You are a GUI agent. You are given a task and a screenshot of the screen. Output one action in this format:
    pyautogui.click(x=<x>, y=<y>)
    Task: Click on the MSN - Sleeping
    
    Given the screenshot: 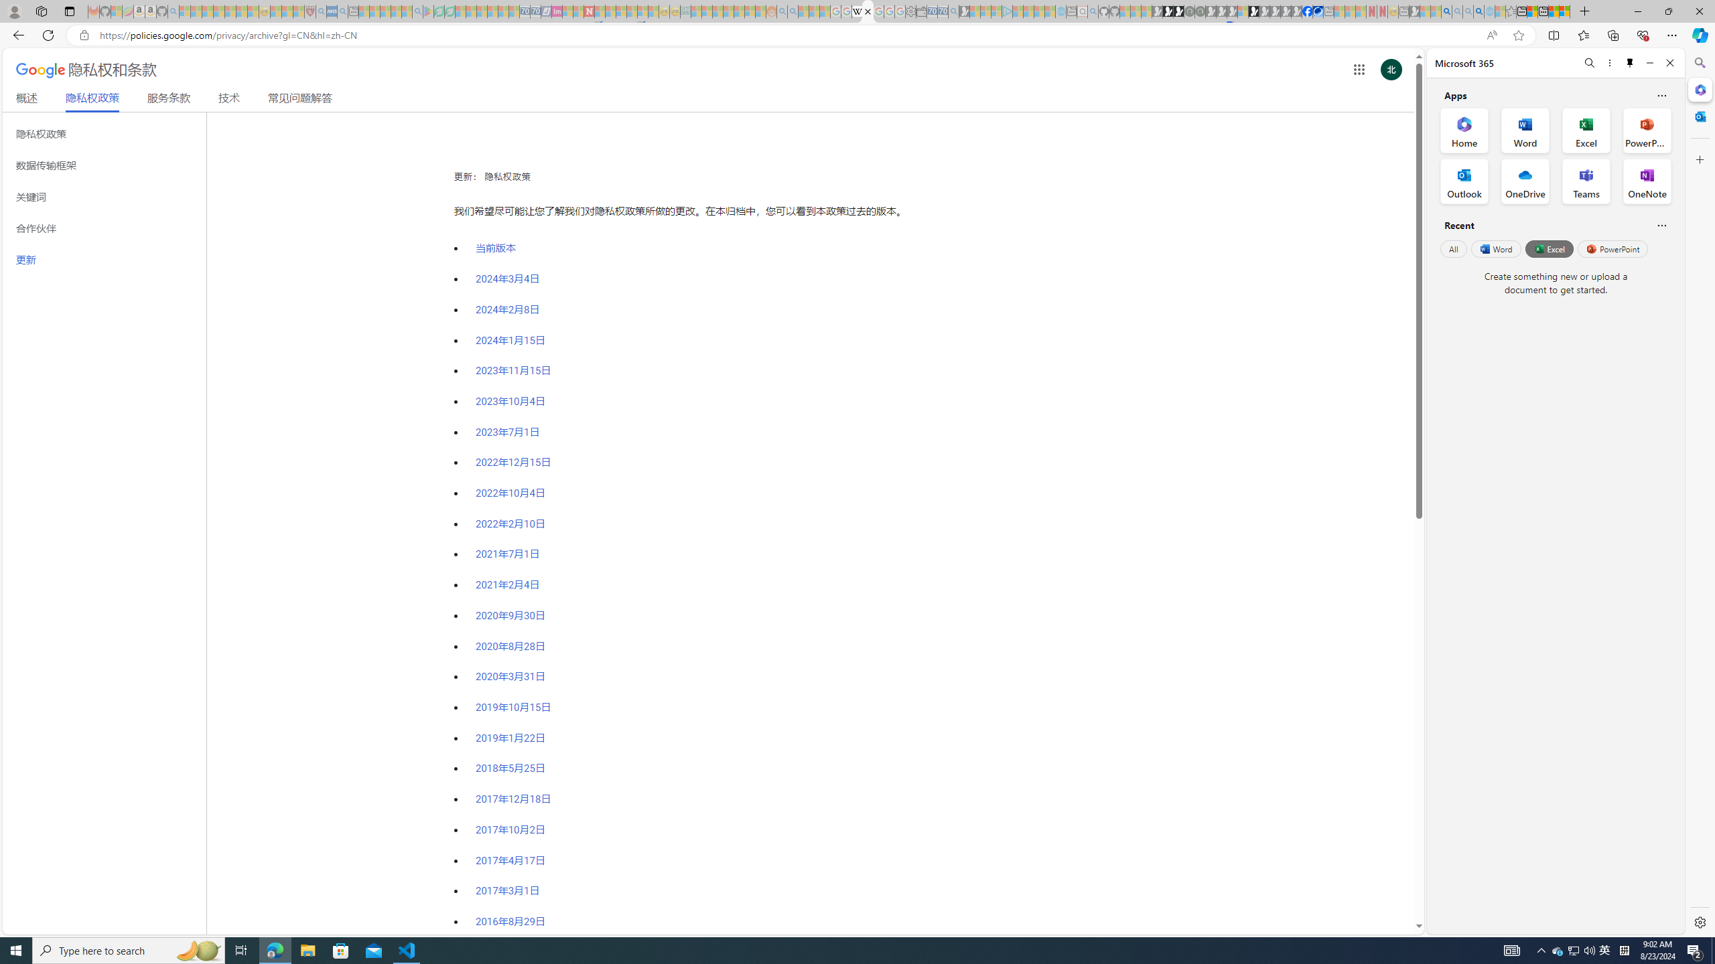 What is the action you would take?
    pyautogui.click(x=1414, y=11)
    